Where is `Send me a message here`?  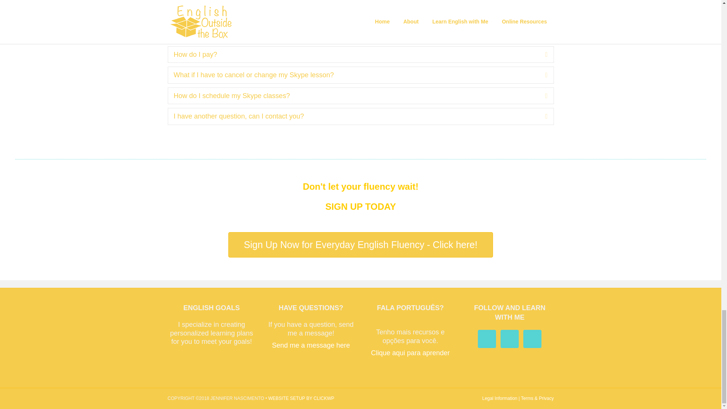
Send me a message here is located at coordinates (310, 345).